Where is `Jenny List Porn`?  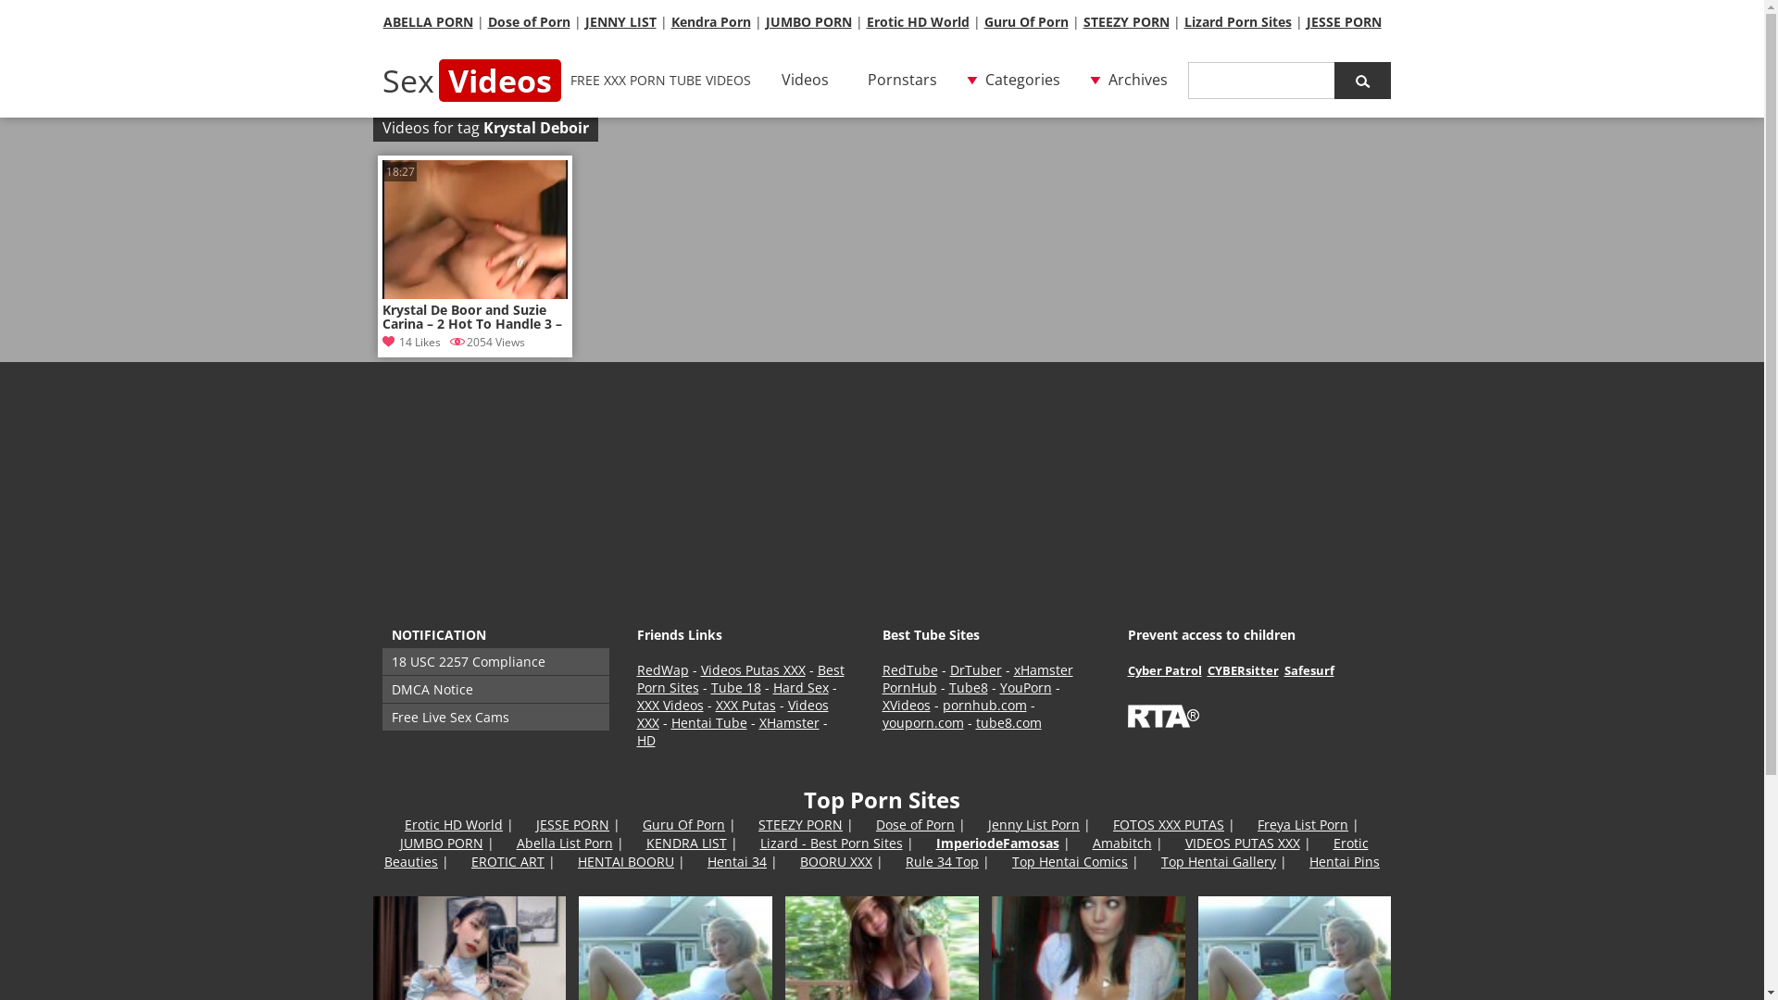
Jenny List Porn is located at coordinates (1033, 824).